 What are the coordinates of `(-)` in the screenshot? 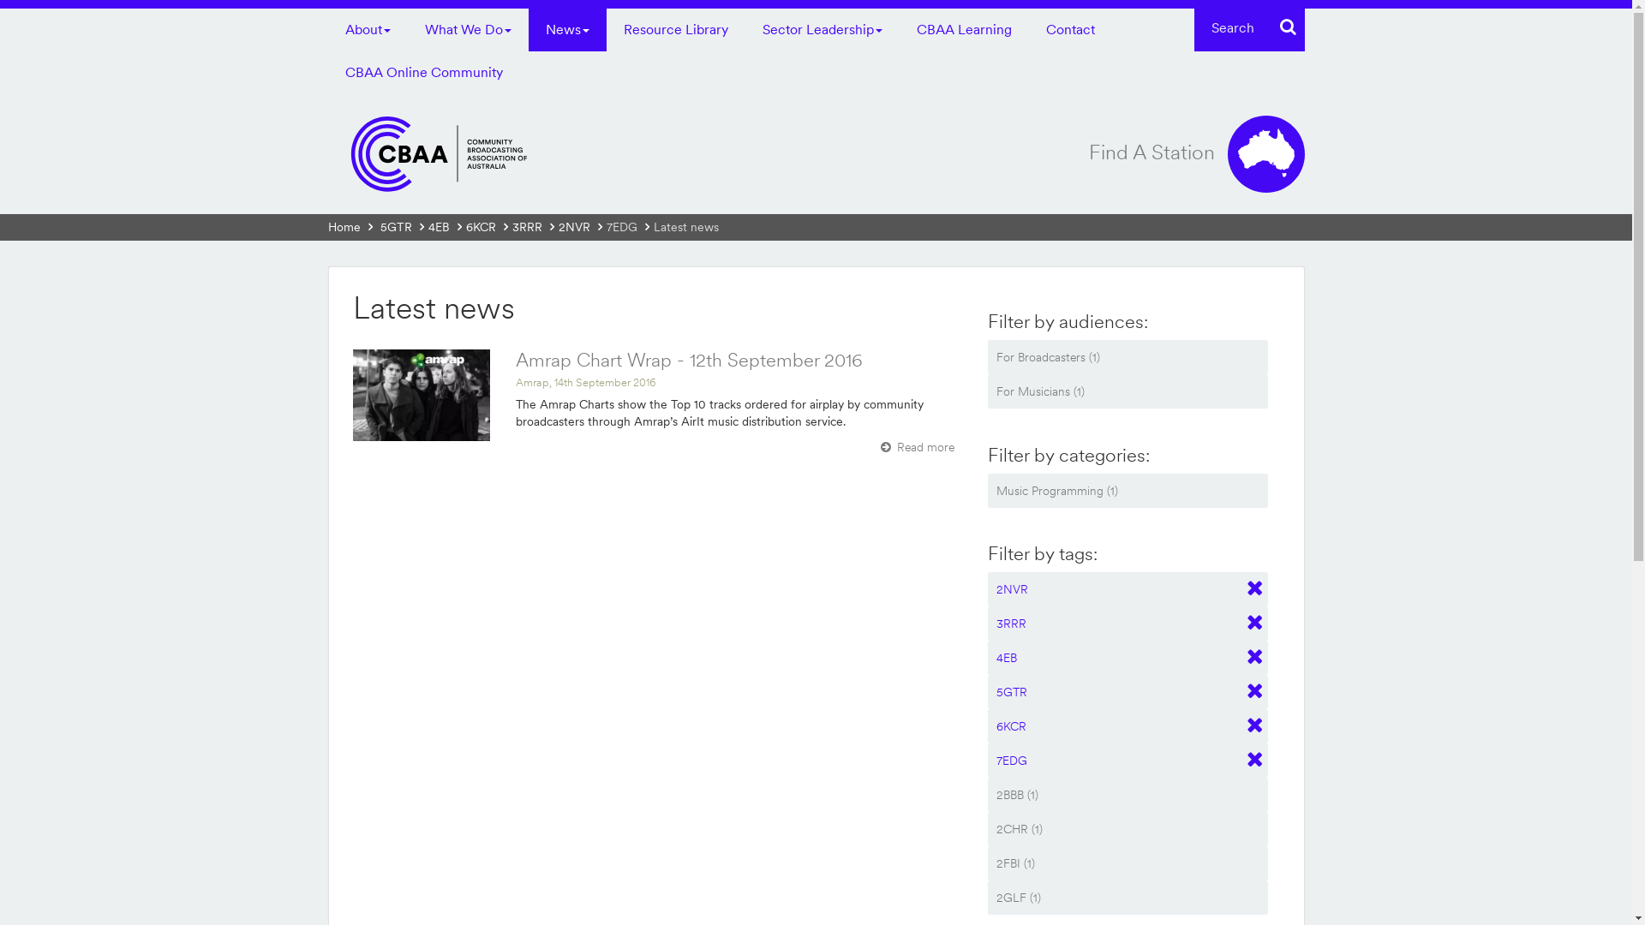 It's located at (1128, 658).